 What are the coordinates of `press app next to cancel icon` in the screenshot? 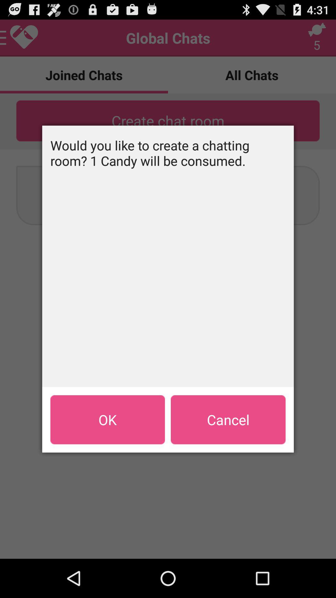 It's located at (108, 420).